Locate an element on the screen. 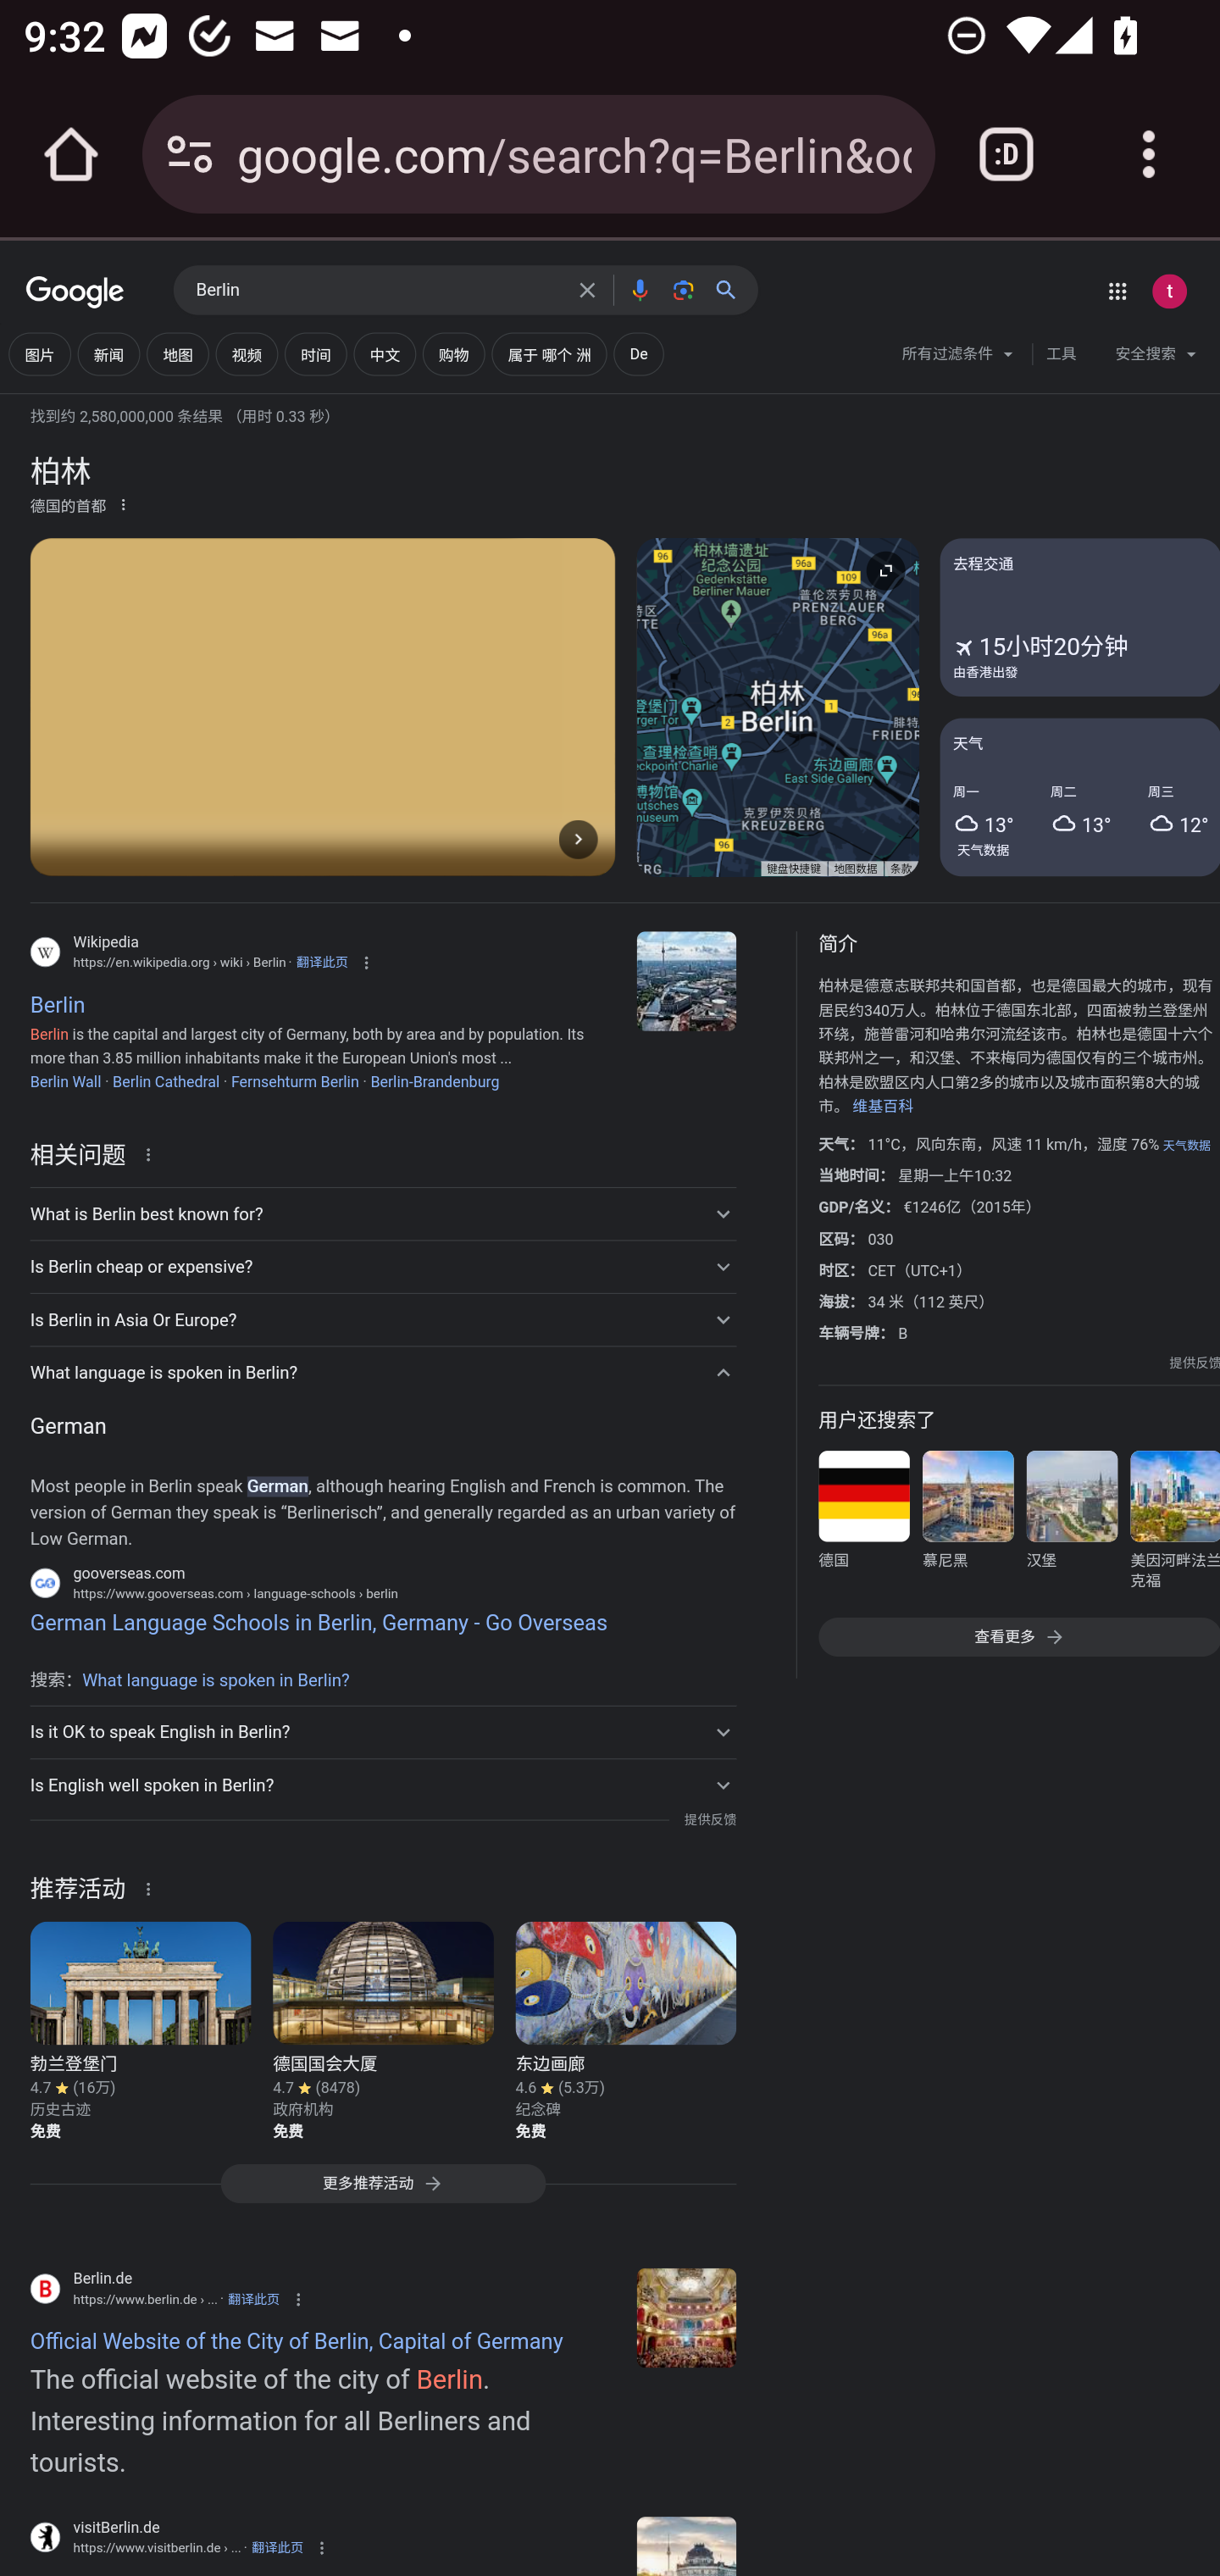 Image resolution: width=1220 pixels, height=2576 pixels. 图片 is located at coordinates (39, 354).